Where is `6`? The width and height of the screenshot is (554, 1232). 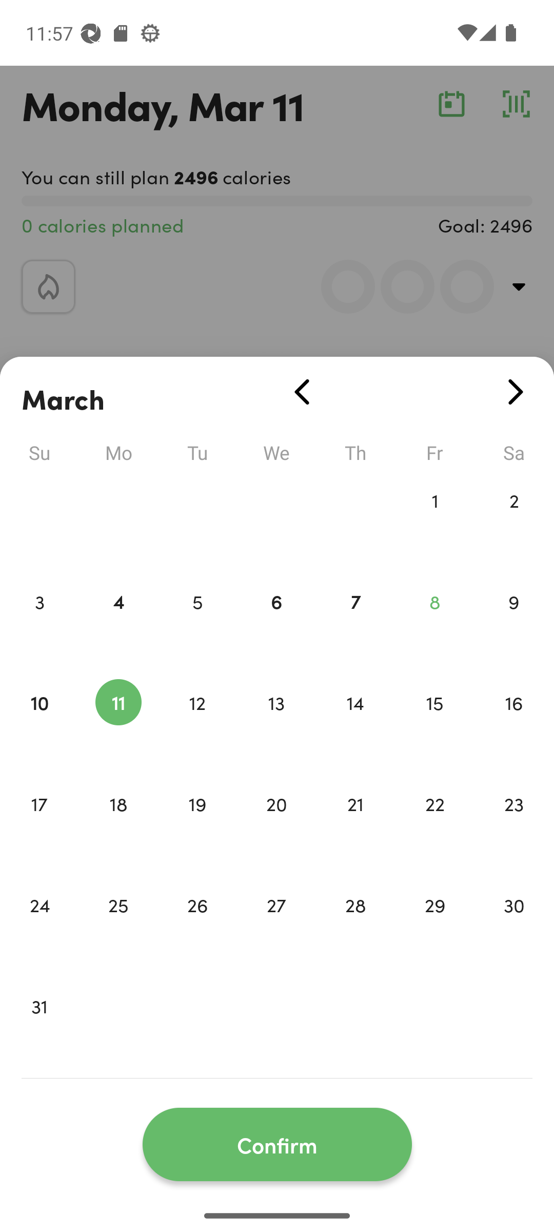
6 is located at coordinates (276, 623).